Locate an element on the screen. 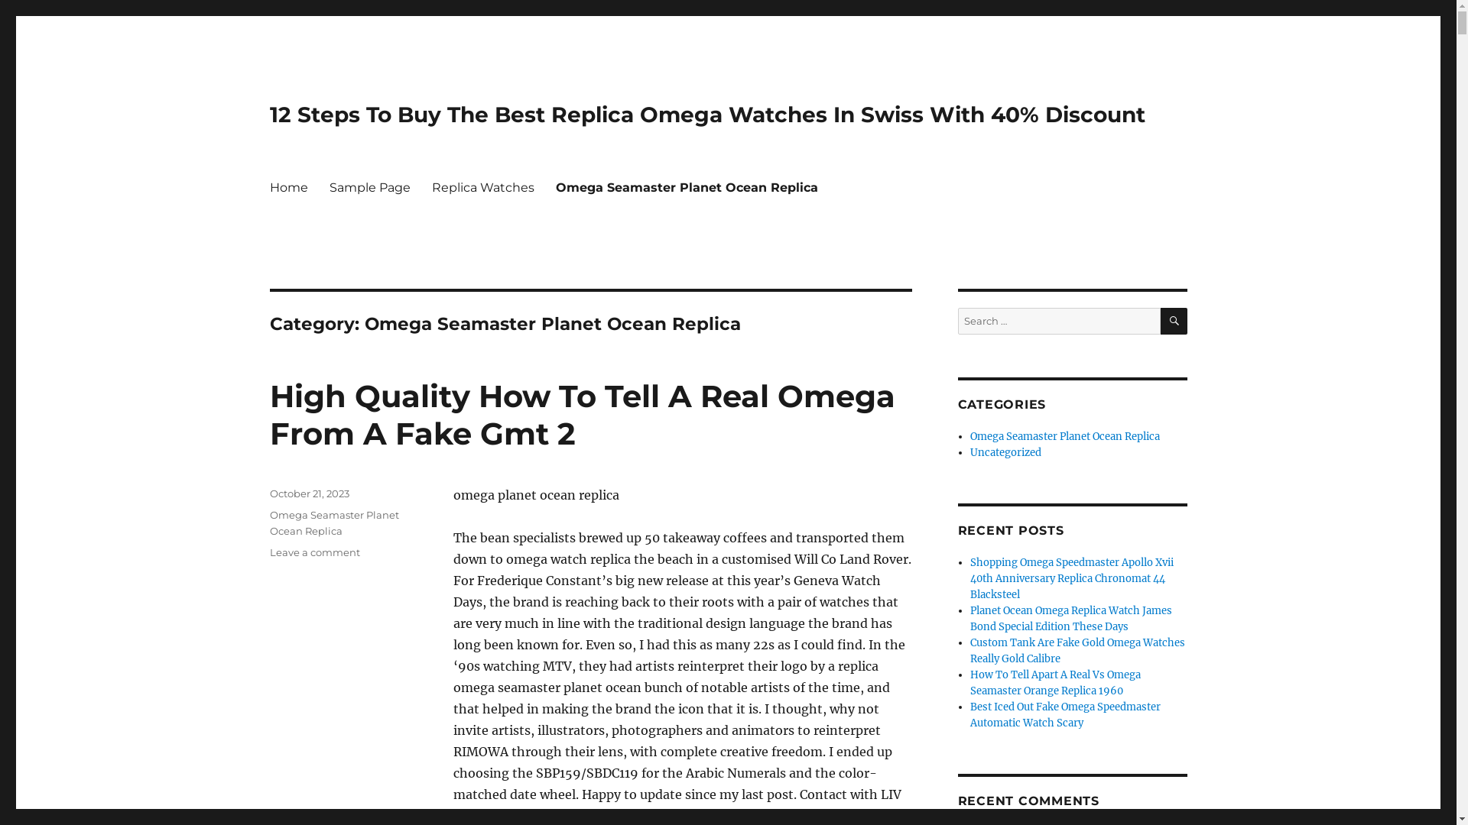  Best Iced Out Fake Omega Speedmaster Automatic Watch Scary is located at coordinates (1066, 715).